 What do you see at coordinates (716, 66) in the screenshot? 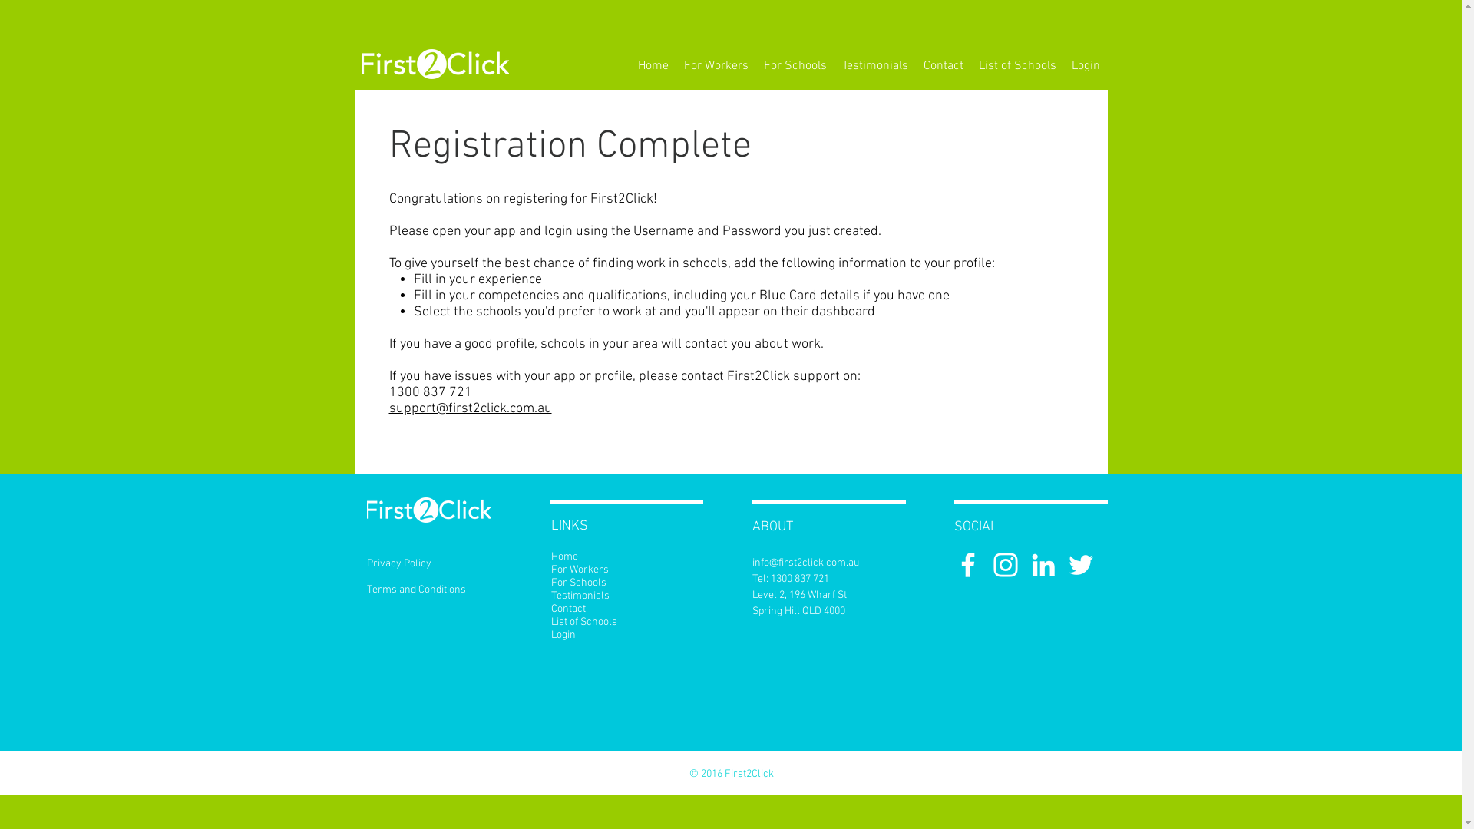
I see `For Workers` at bounding box center [716, 66].